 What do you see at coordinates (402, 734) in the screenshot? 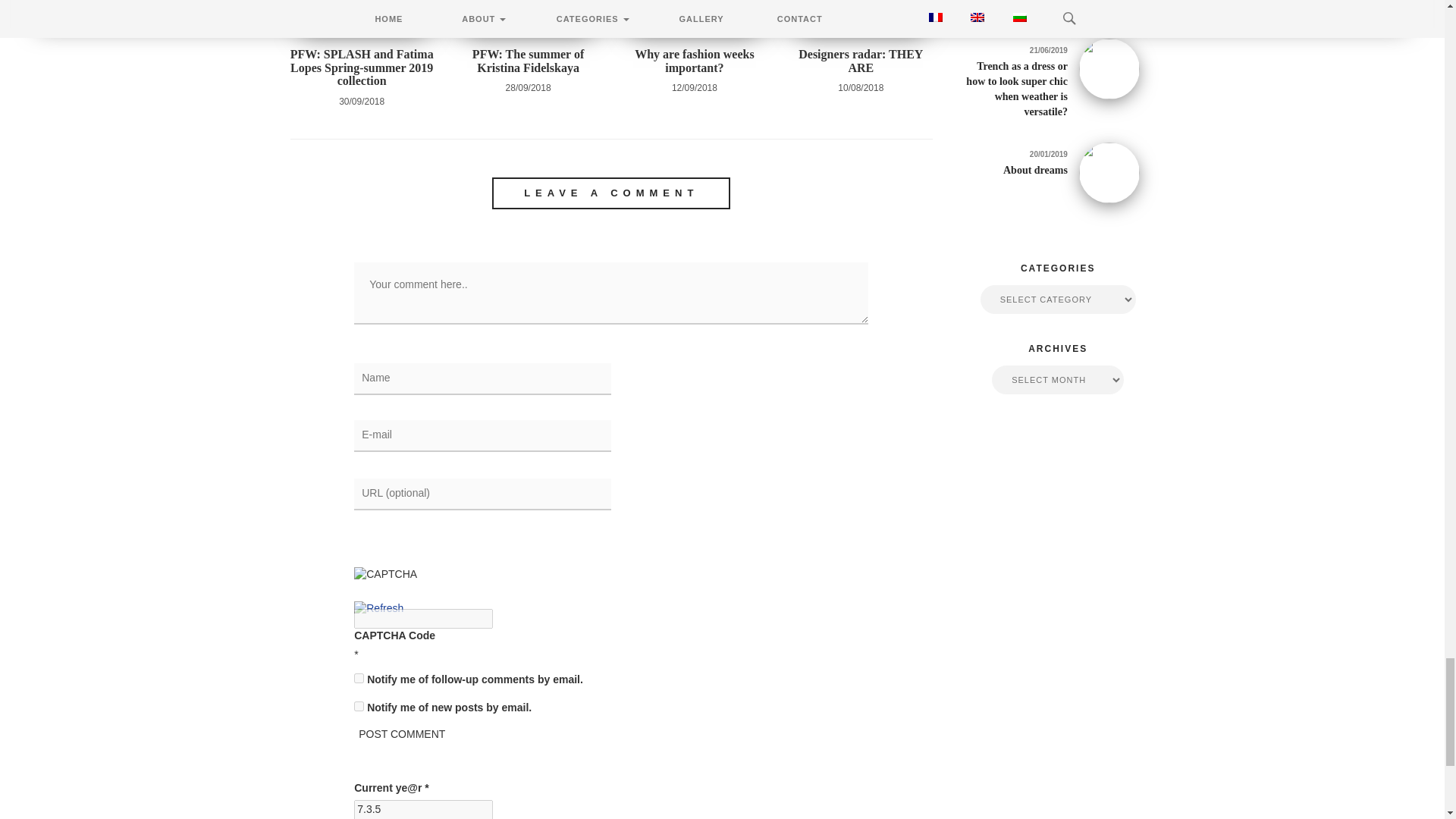
I see `Post Comment` at bounding box center [402, 734].